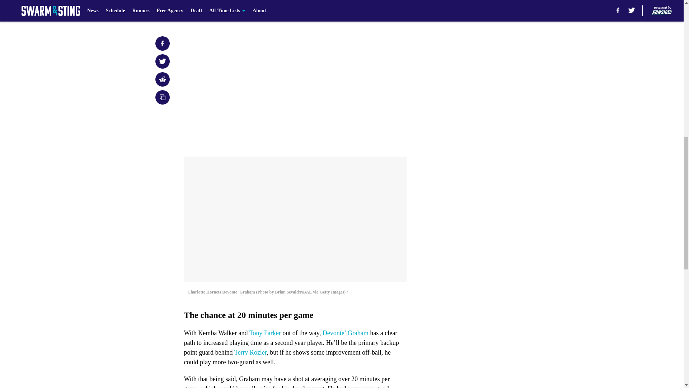 The height and width of the screenshot is (388, 689). Describe the element at coordinates (265, 333) in the screenshot. I see `Tony Parker` at that location.